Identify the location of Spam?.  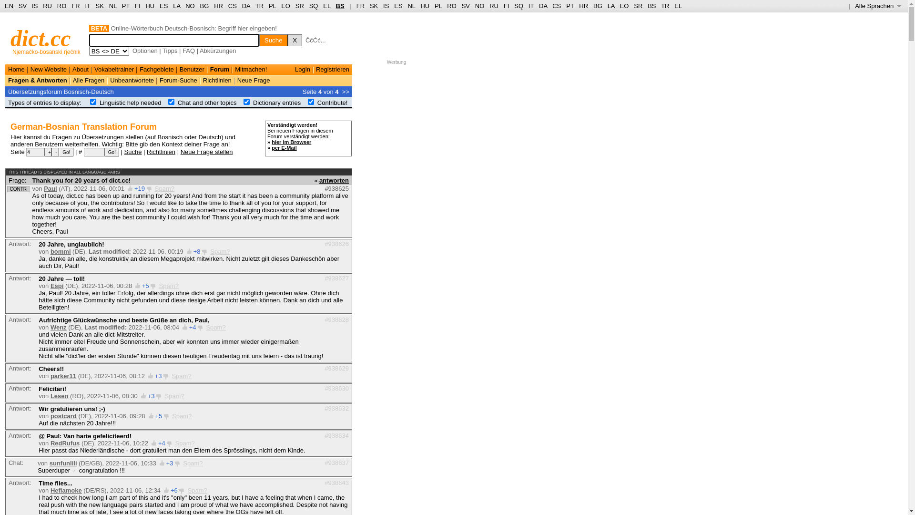
(197, 490).